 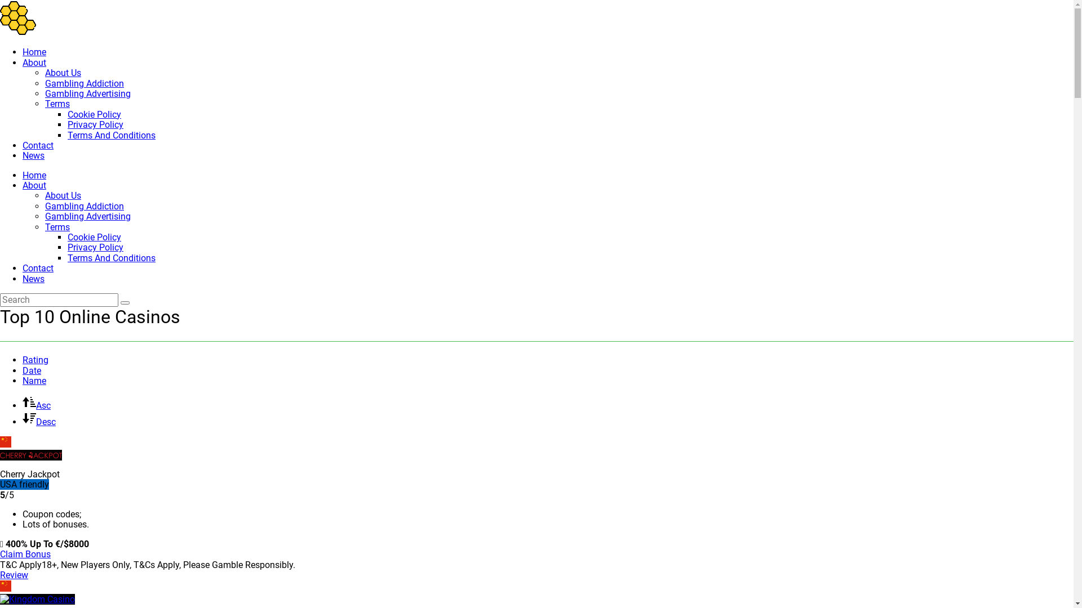 I want to click on Gambling Addiction, so click(x=85, y=83).